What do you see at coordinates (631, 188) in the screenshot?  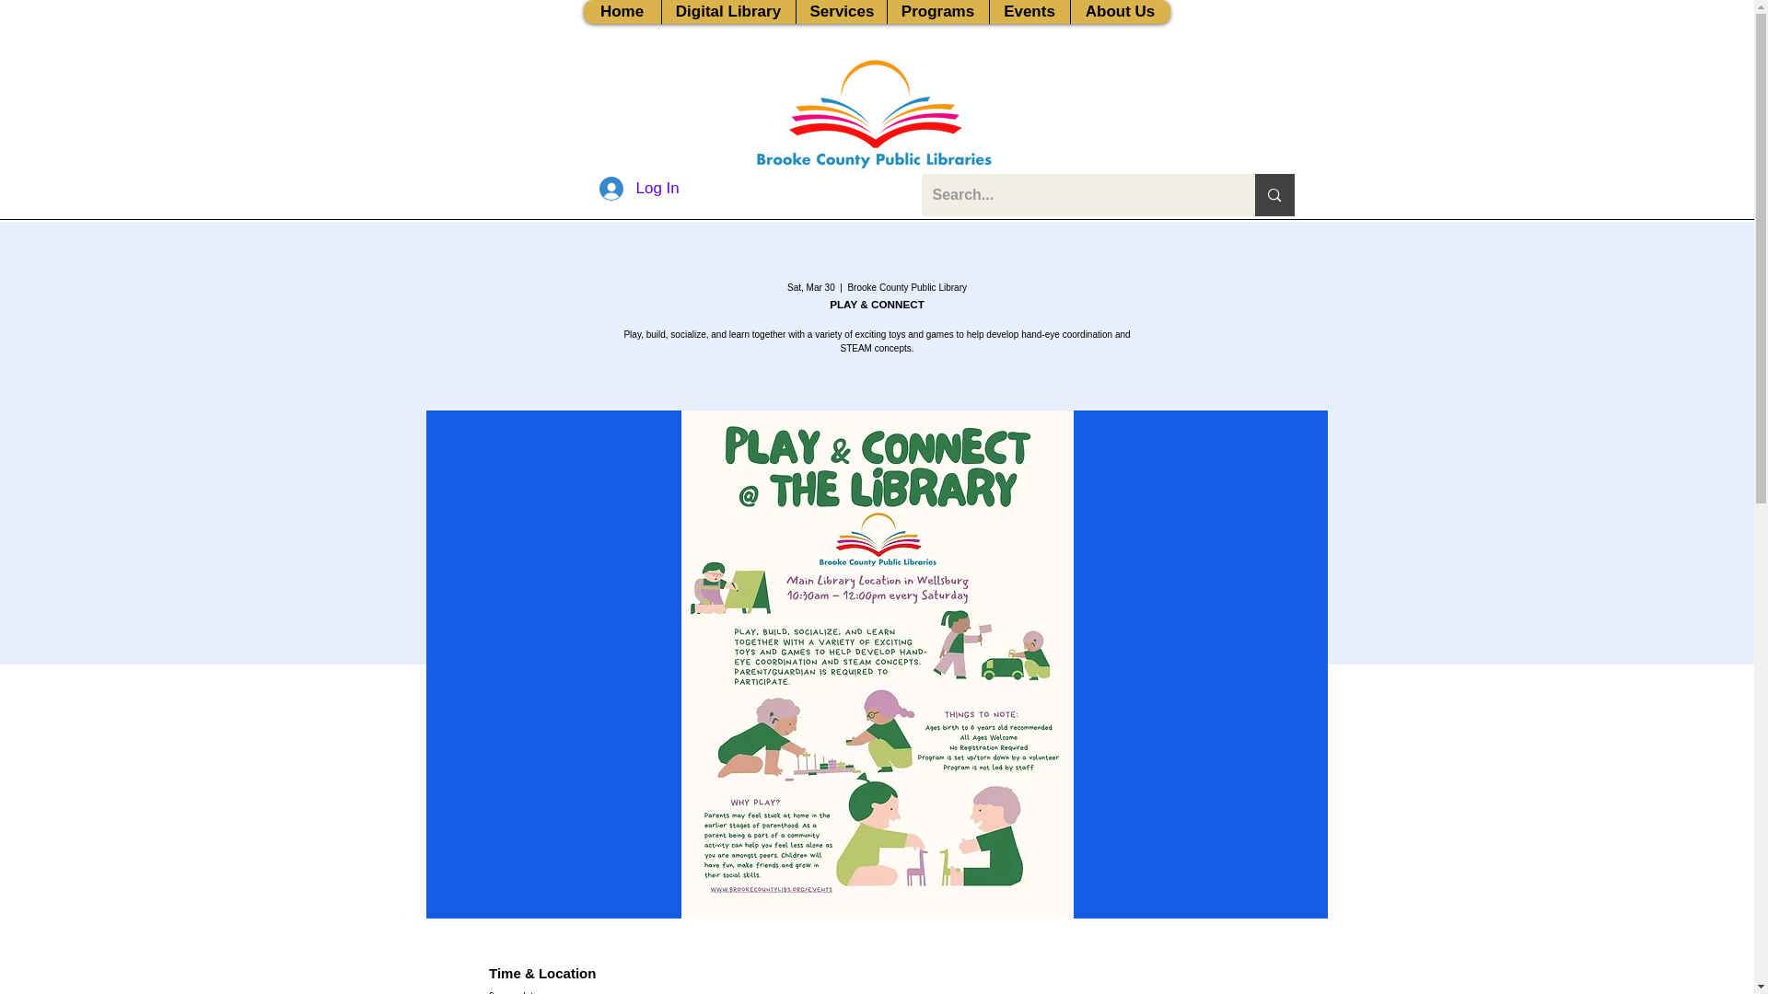 I see `Log In` at bounding box center [631, 188].